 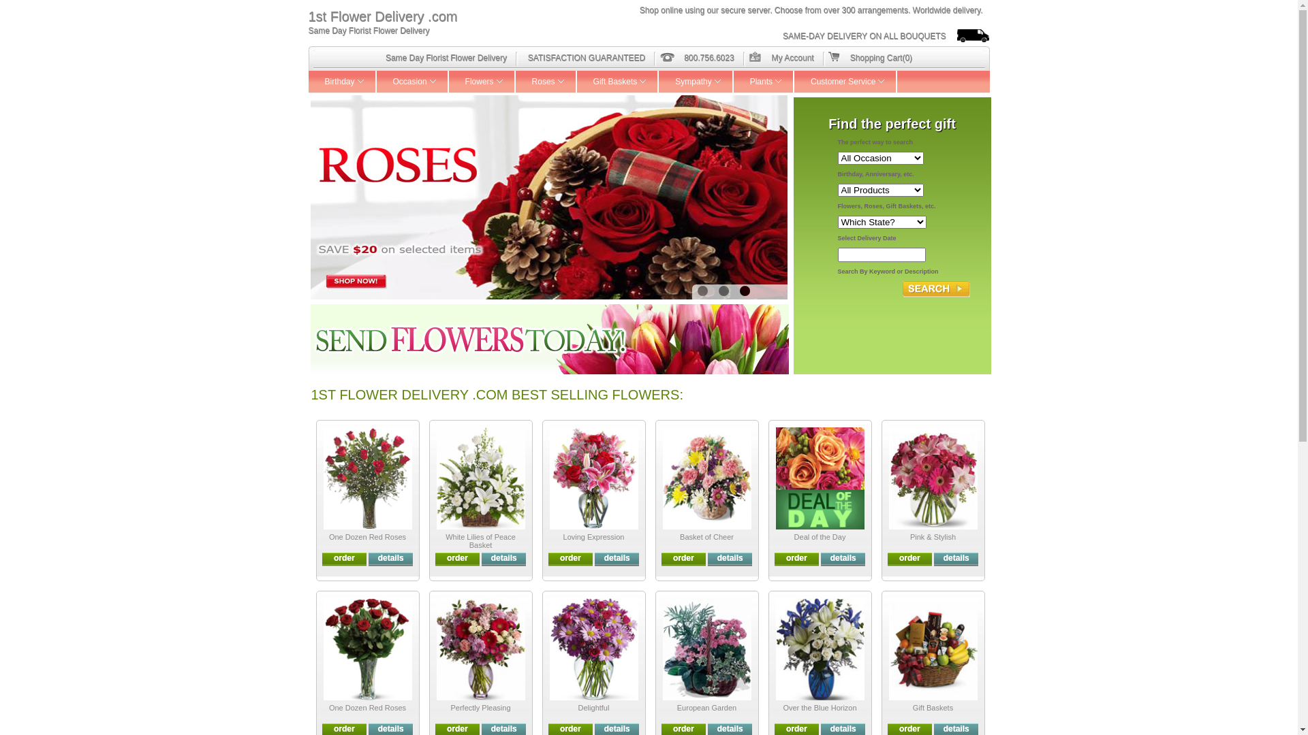 What do you see at coordinates (820, 537) in the screenshot?
I see `Deal of the Day` at bounding box center [820, 537].